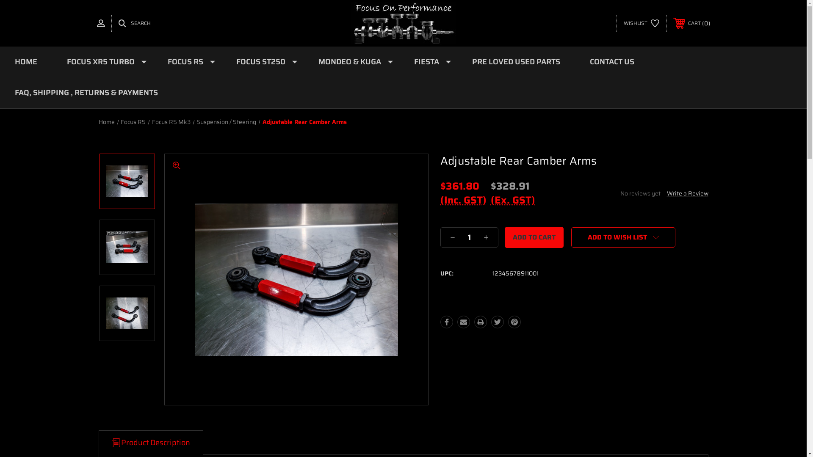  What do you see at coordinates (226, 122) in the screenshot?
I see `Suspension / Steering` at bounding box center [226, 122].